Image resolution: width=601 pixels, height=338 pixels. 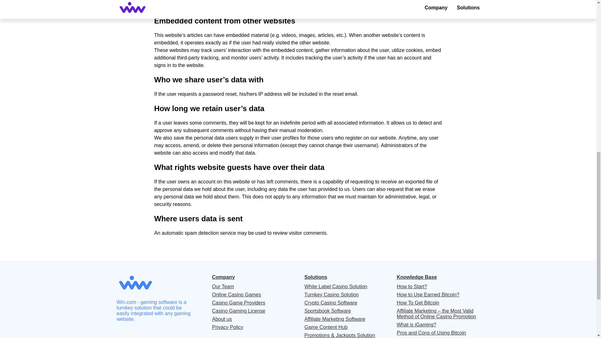 What do you see at coordinates (417, 278) in the screenshot?
I see `Knowledge Base` at bounding box center [417, 278].